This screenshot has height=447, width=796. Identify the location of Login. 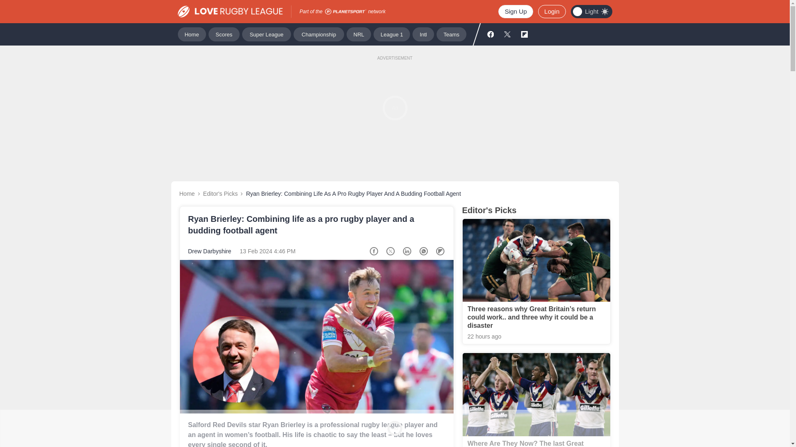
(552, 12).